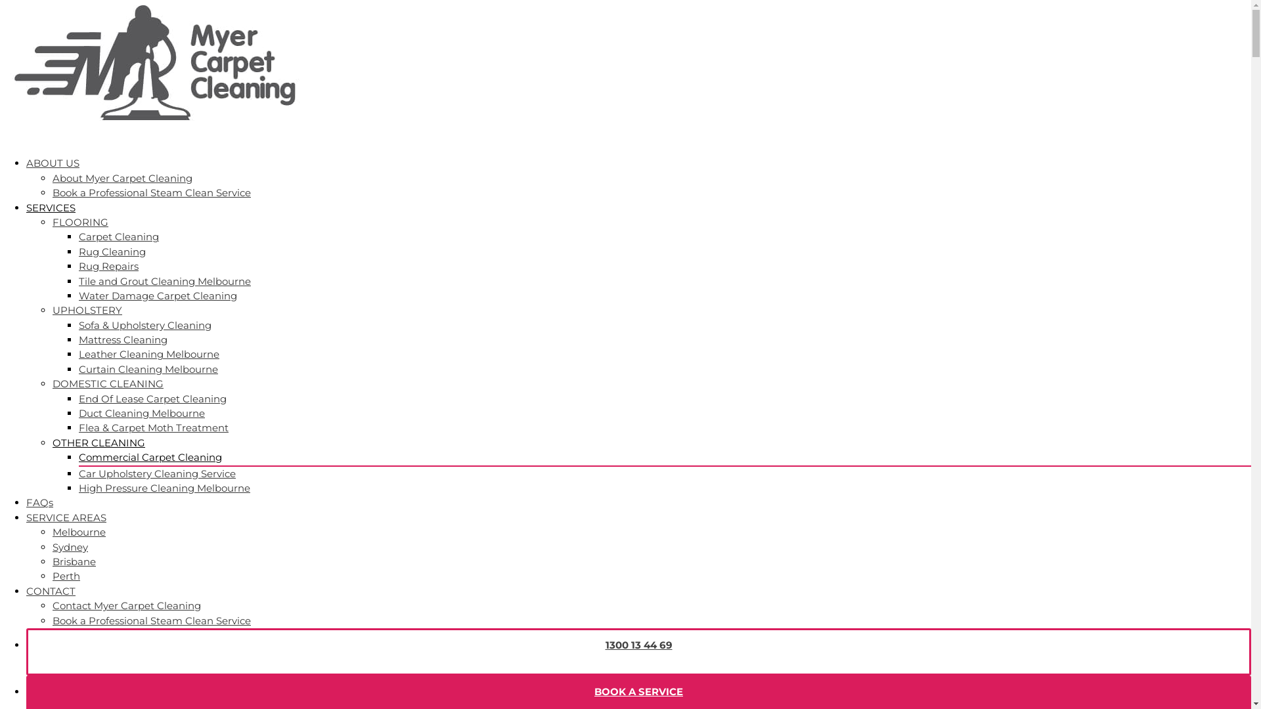  Describe the element at coordinates (148, 369) in the screenshot. I see `Curtain Cleaning Melbourne` at that location.